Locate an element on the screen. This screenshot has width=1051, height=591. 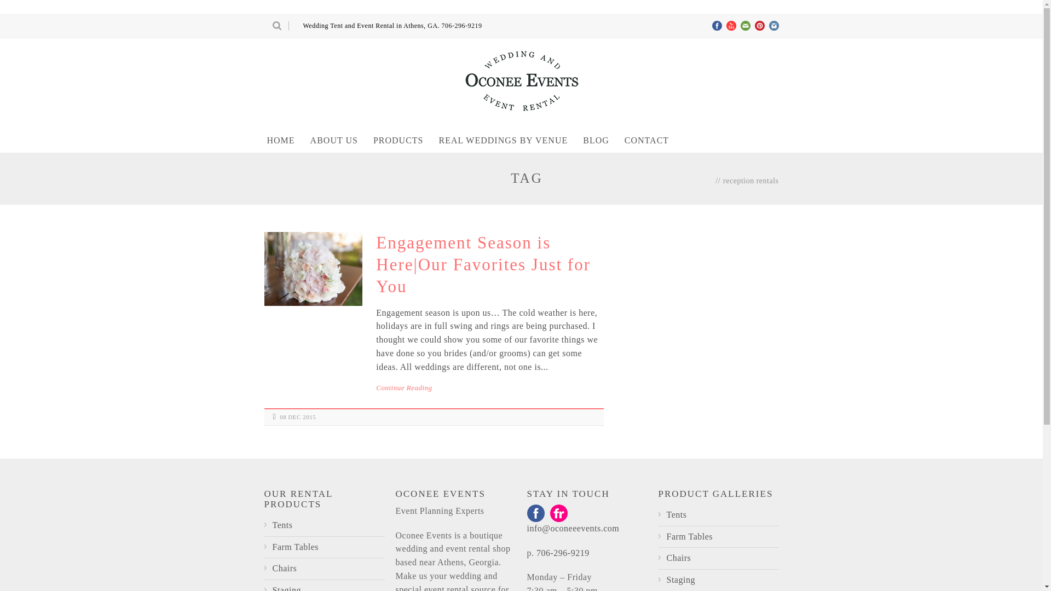
REAL WEDDINGS BY VENUE is located at coordinates (503, 140).